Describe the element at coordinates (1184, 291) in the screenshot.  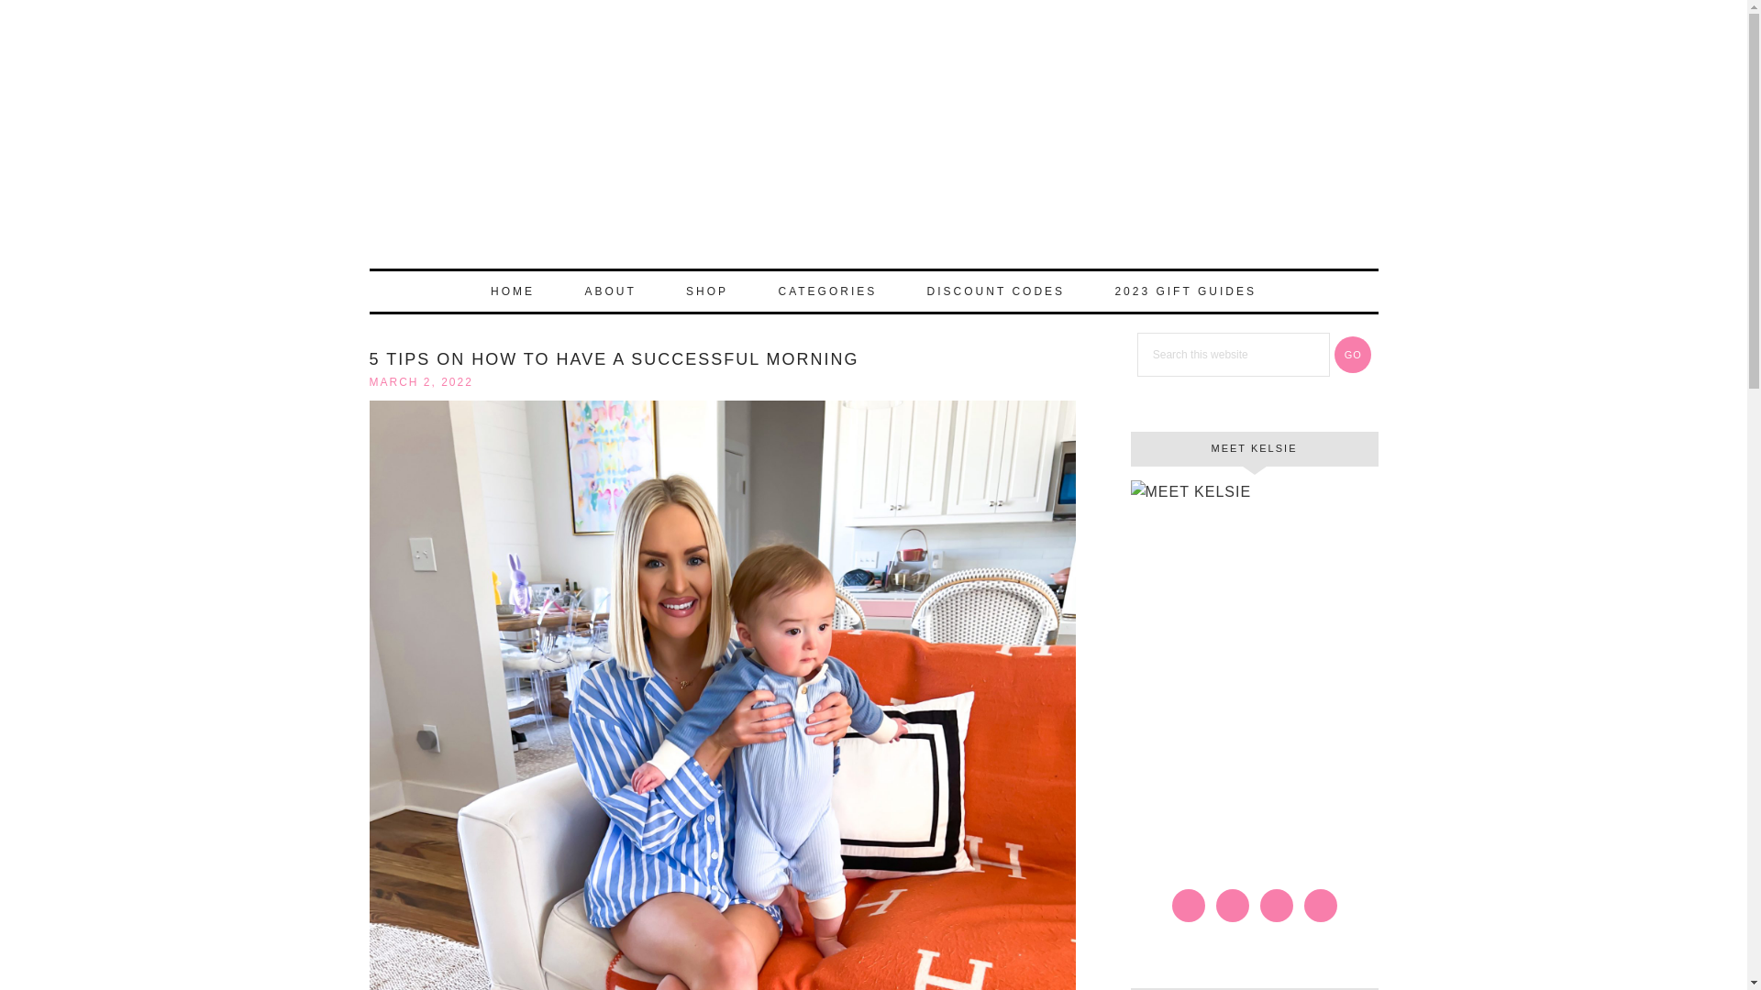
I see `2023 GIFT GUIDES` at that location.